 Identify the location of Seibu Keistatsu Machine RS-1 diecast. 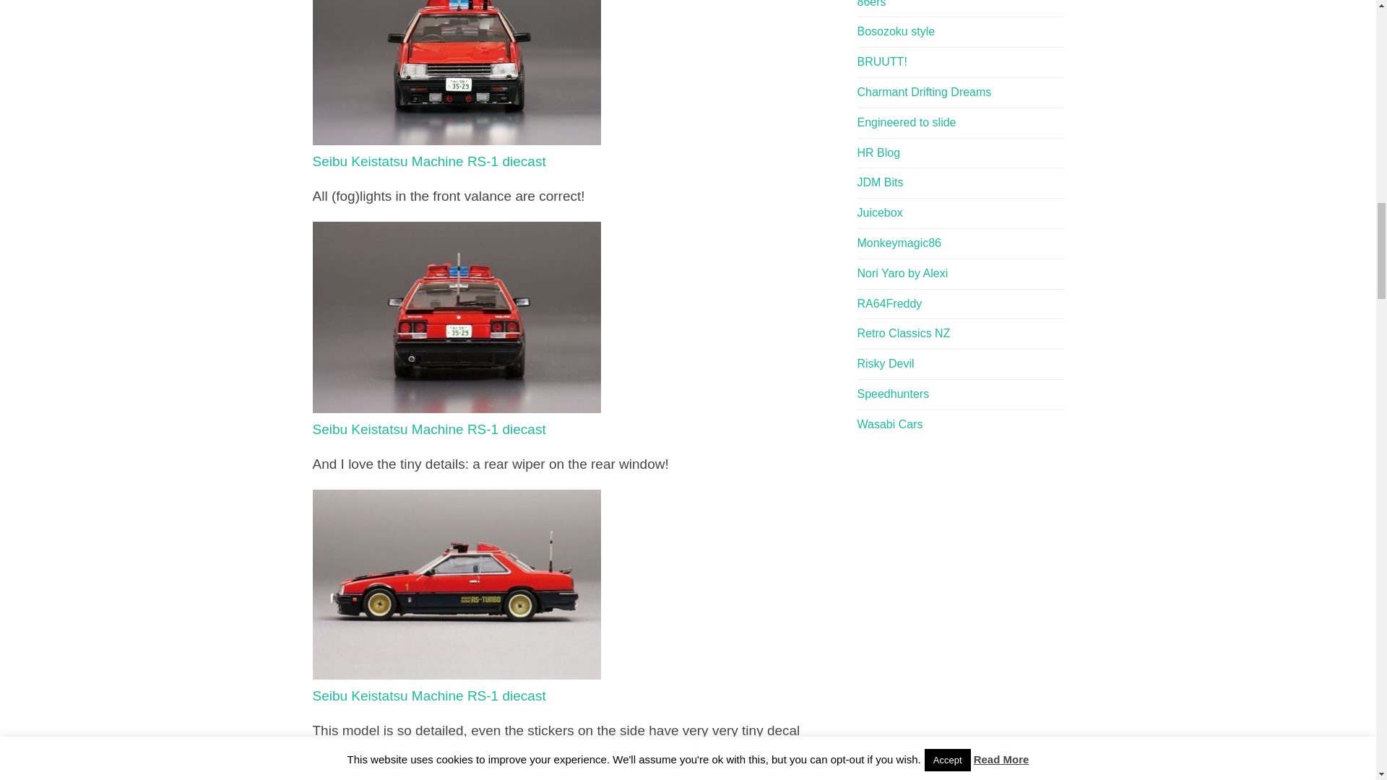
(457, 318).